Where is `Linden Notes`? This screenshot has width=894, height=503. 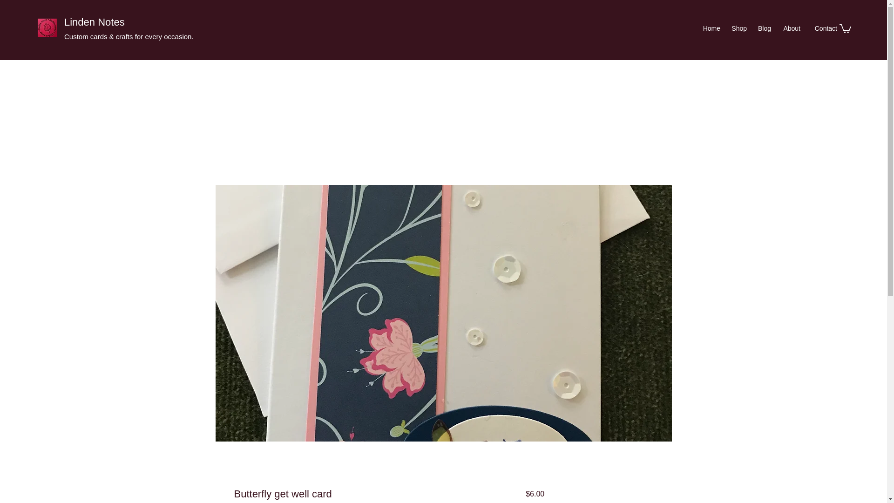
Linden Notes is located at coordinates (95, 22).